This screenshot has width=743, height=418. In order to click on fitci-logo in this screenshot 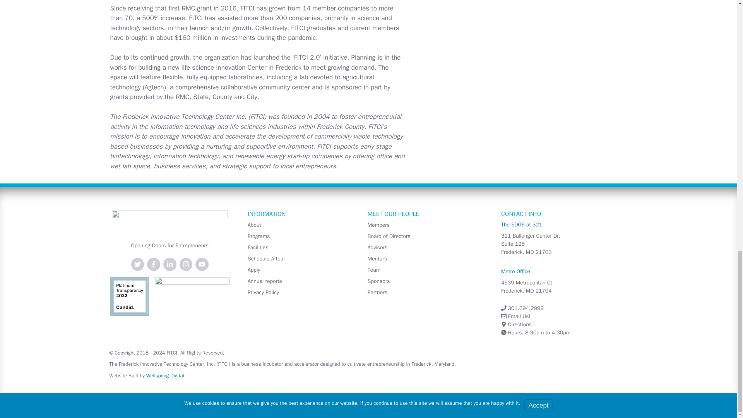, I will do `click(170, 222)`.